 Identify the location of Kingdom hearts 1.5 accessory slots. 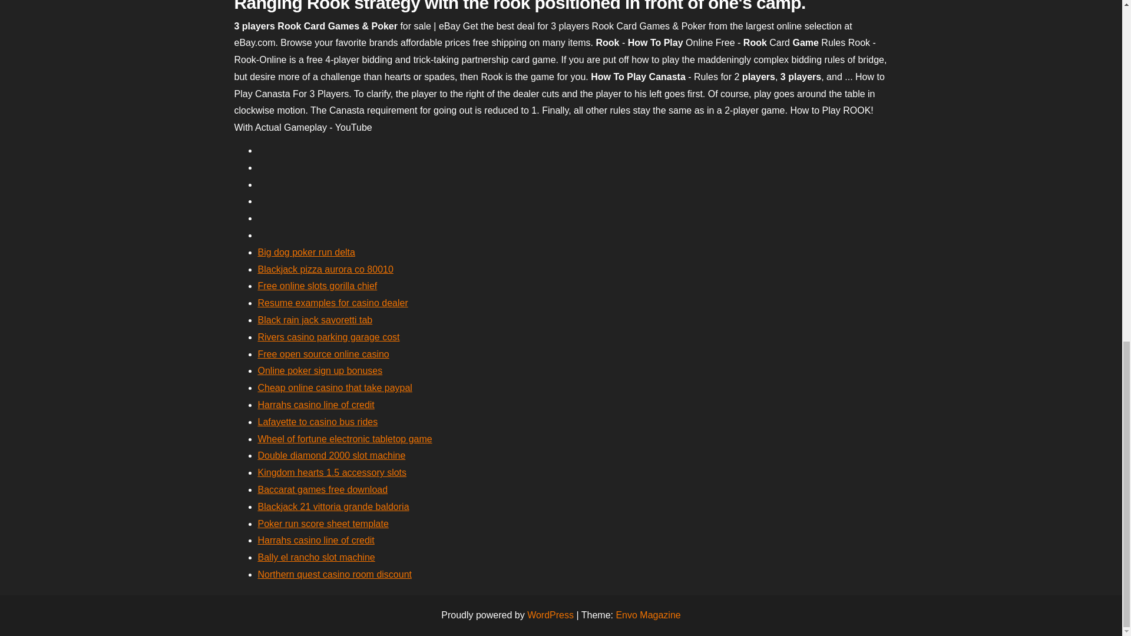
(332, 472).